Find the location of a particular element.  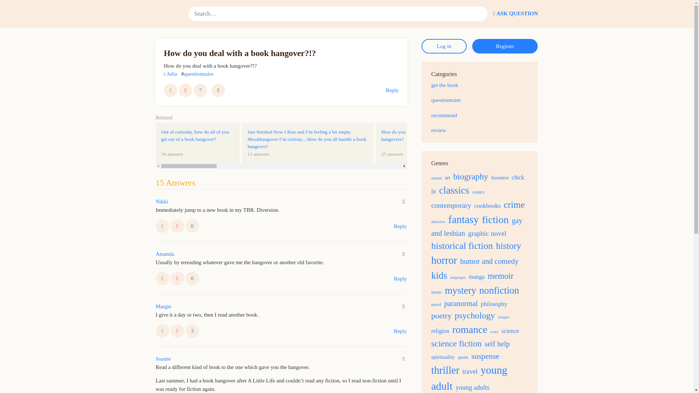

Vote down is located at coordinates (177, 279).